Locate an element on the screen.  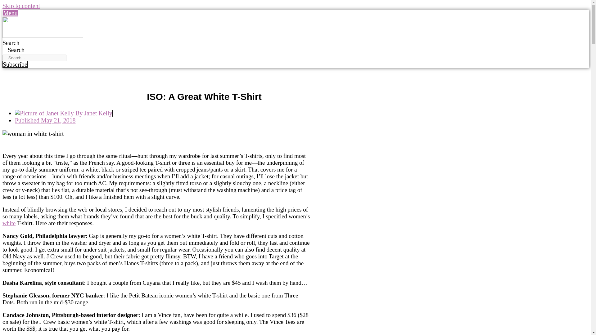
white is located at coordinates (9, 223).